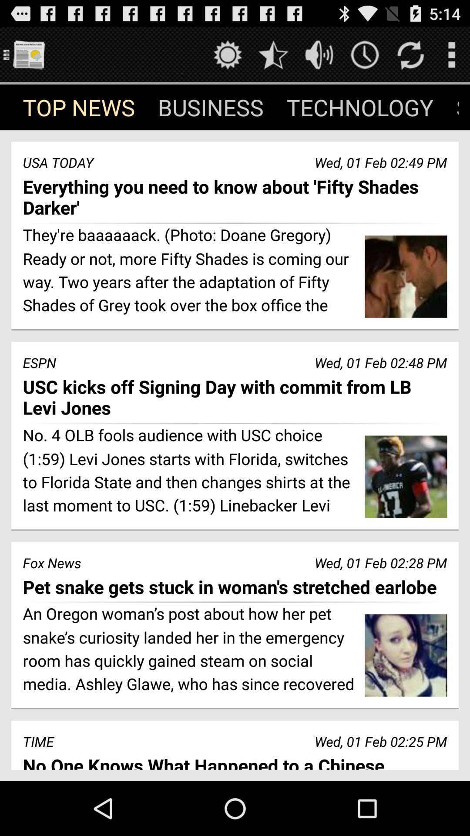 The height and width of the screenshot is (836, 470). I want to click on adjust sound, so click(319, 55).